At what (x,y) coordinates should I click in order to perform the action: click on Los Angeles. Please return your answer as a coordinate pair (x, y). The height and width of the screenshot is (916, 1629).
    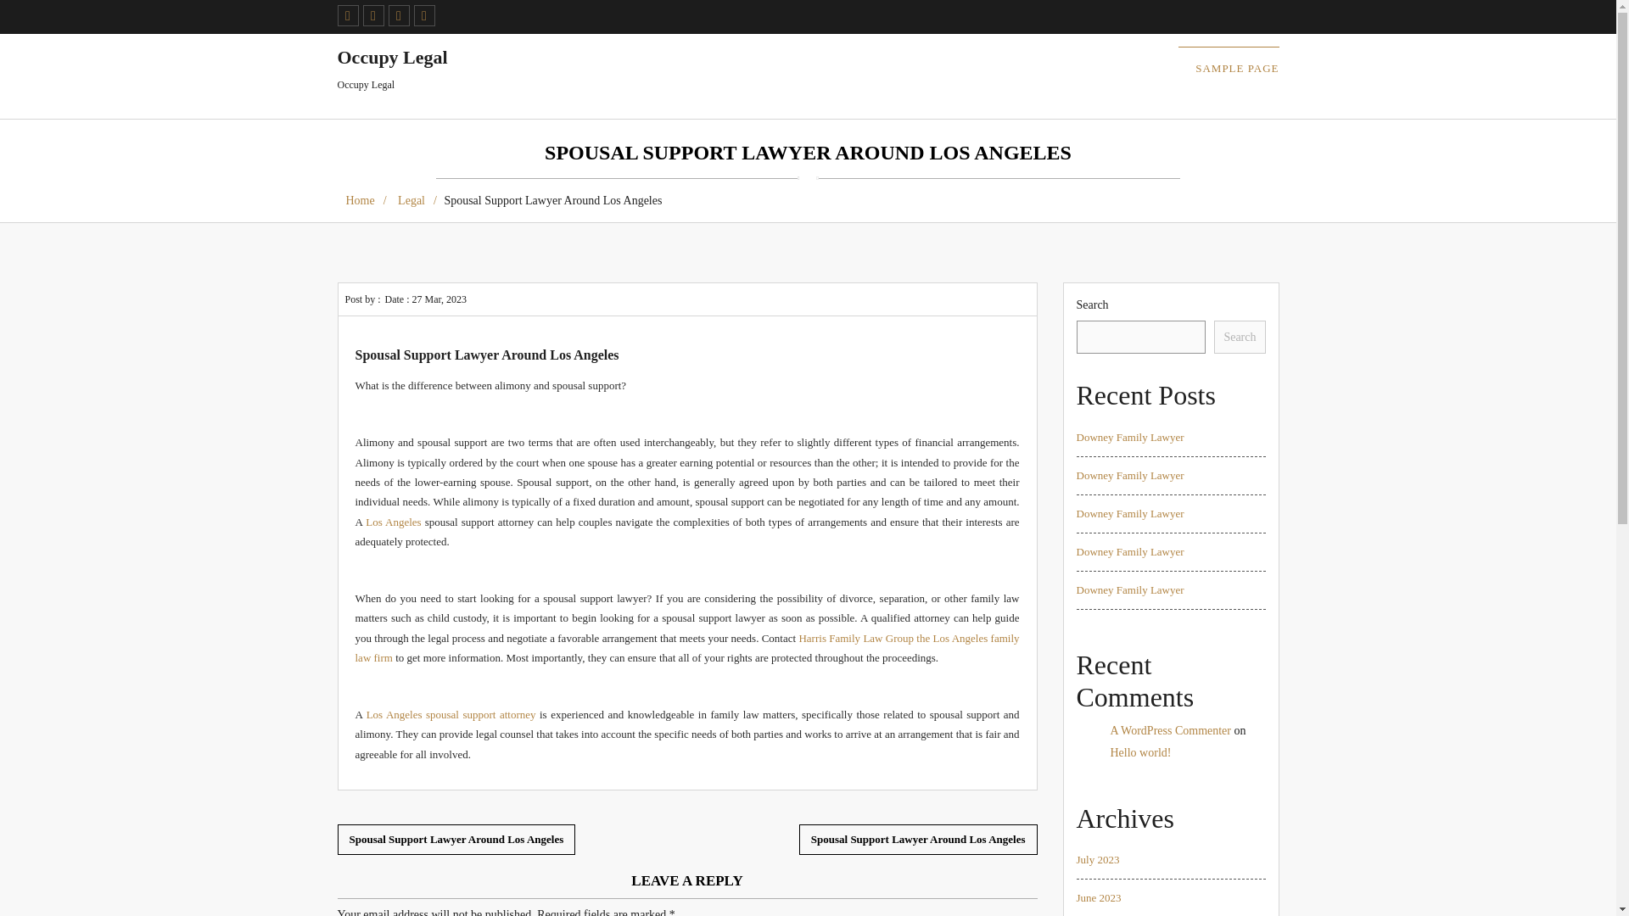
    Looking at the image, I should click on (1129, 589).